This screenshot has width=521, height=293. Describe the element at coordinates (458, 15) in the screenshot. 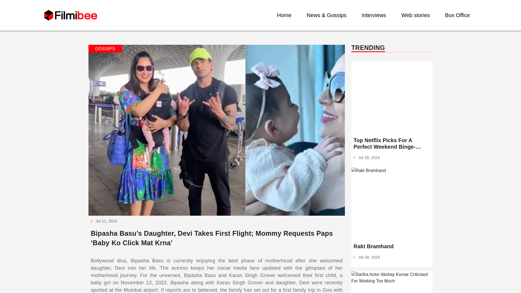

I see `Box Office` at that location.